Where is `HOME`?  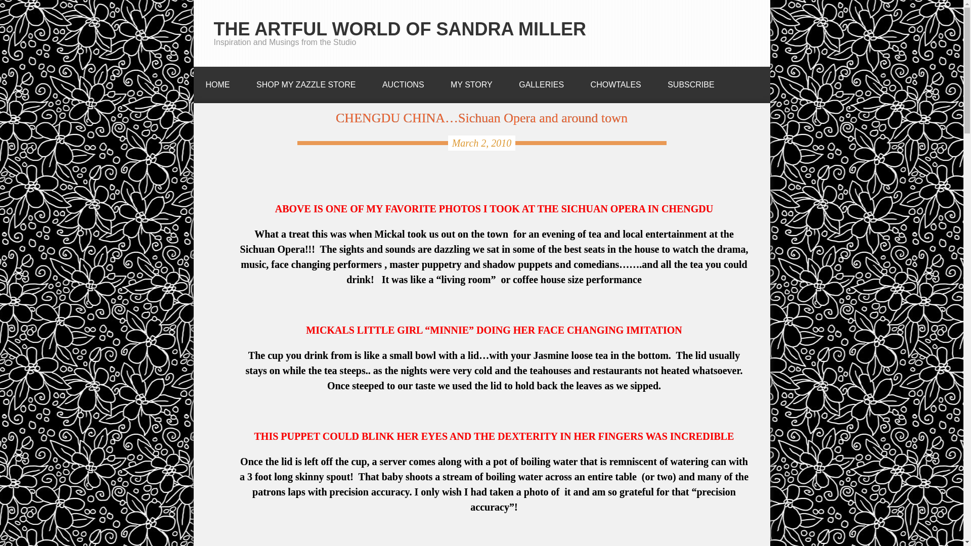
HOME is located at coordinates (217, 82).